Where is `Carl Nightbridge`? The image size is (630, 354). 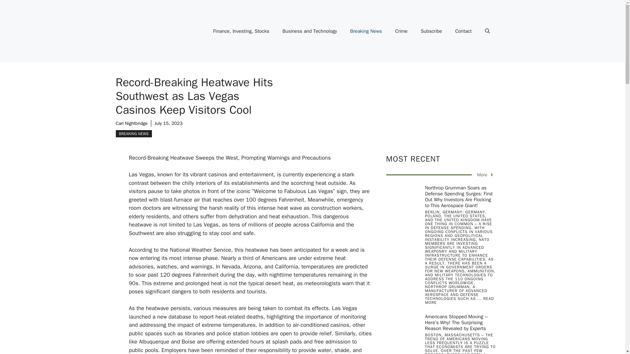 Carl Nightbridge is located at coordinates (131, 123).